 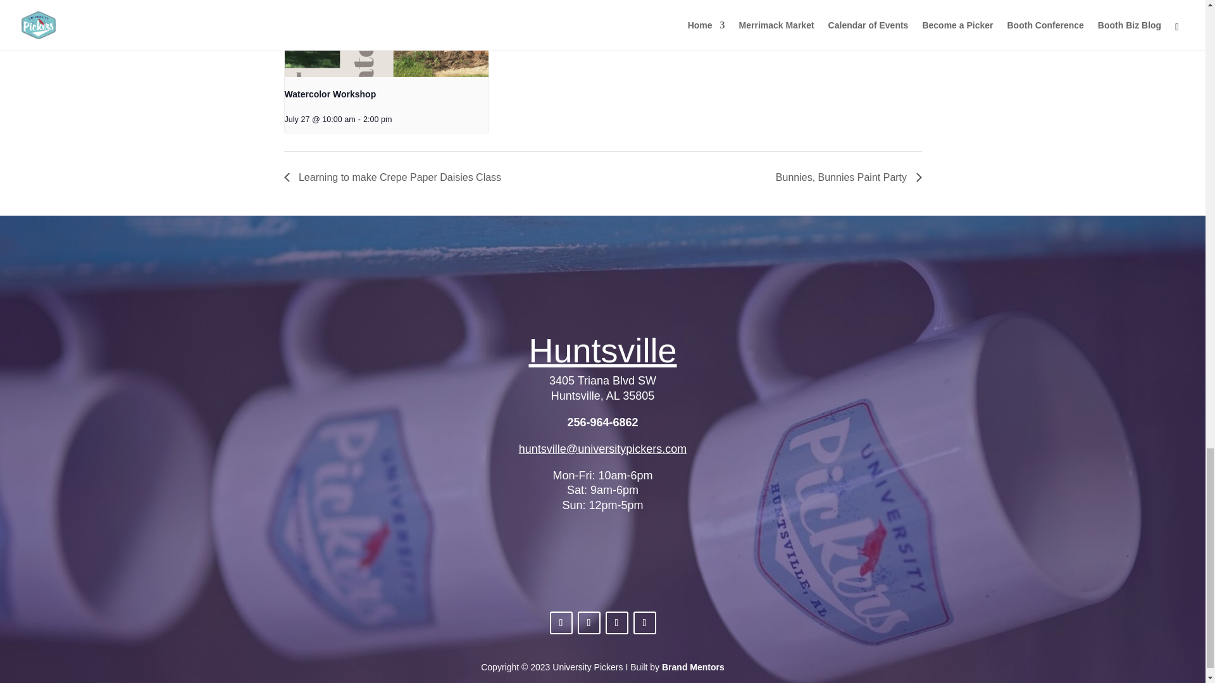 I want to click on Follow on X, so click(x=644, y=622).